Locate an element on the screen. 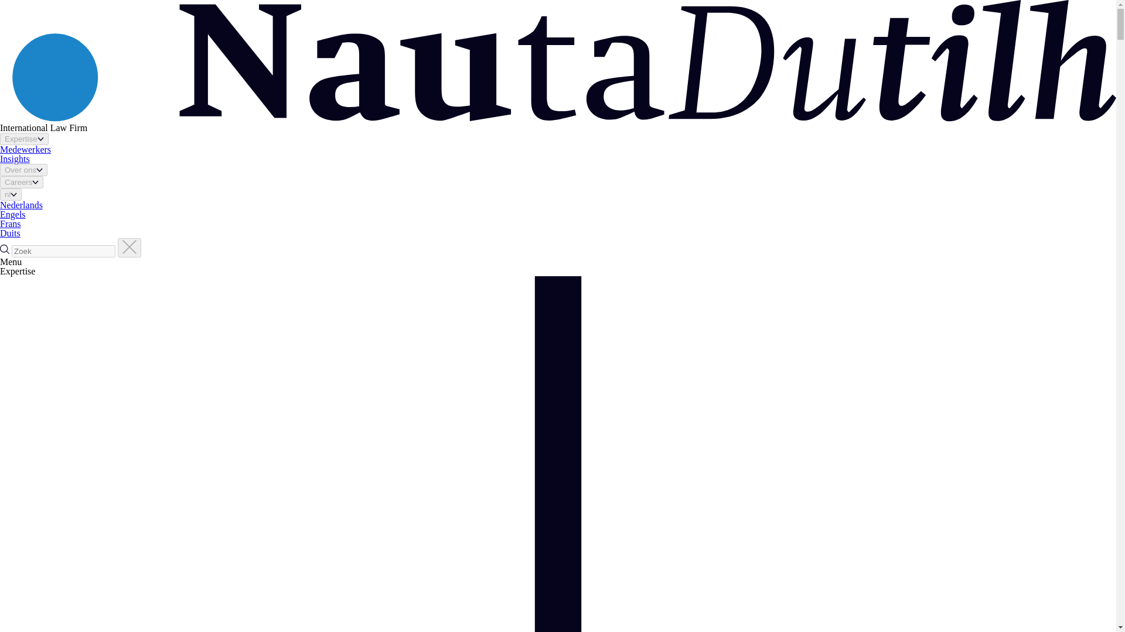 This screenshot has width=1125, height=632. Over ons is located at coordinates (23, 170).